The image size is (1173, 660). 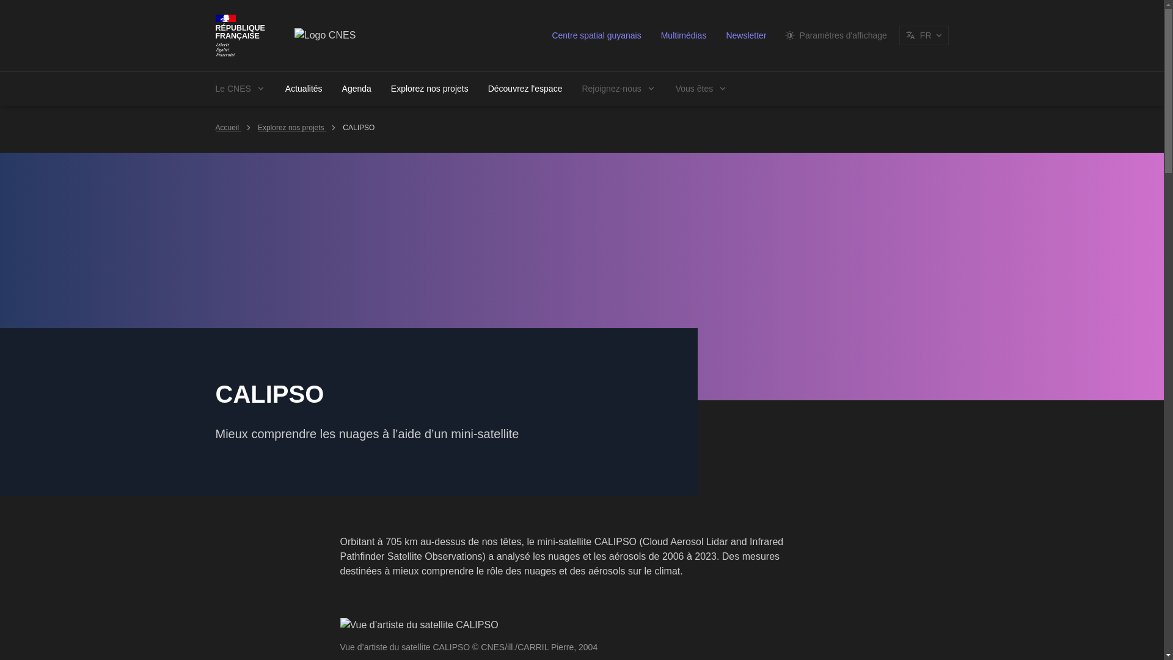 I want to click on Le CNES, so click(x=239, y=87).